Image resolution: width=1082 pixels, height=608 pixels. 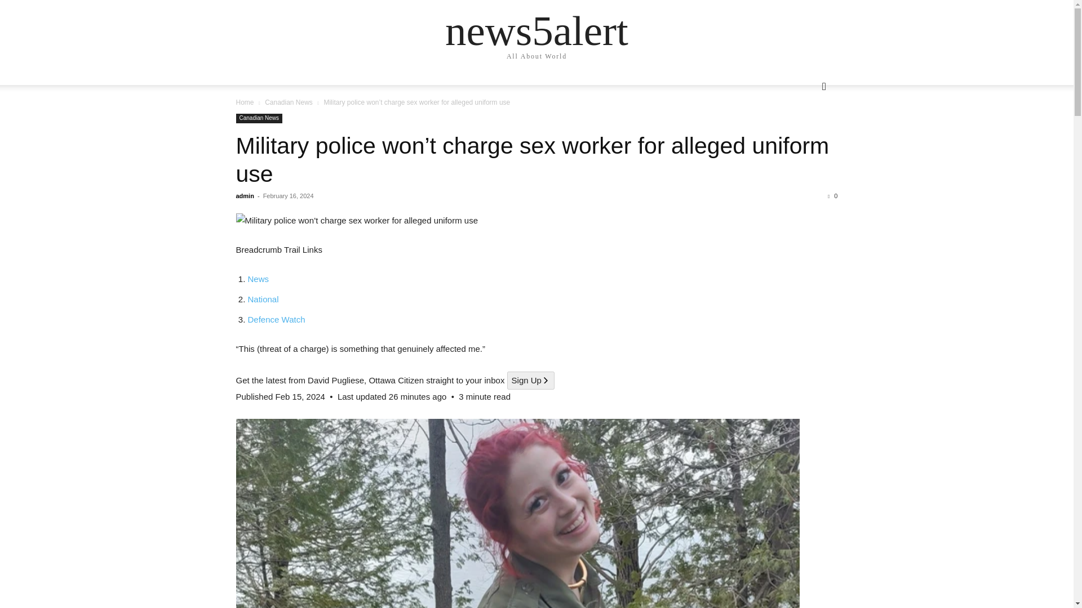 I want to click on Canadian News, so click(x=259, y=118).